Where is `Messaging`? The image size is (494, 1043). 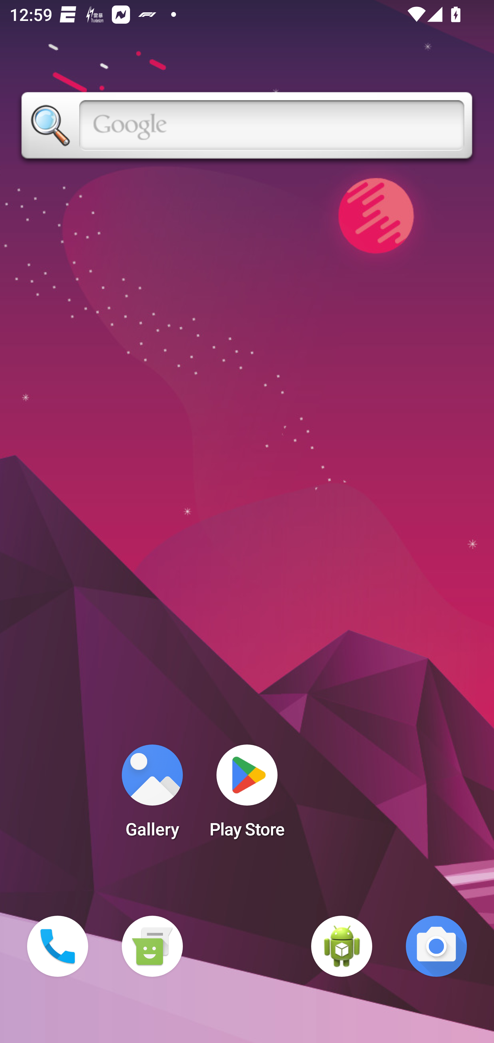 Messaging is located at coordinates (152, 946).